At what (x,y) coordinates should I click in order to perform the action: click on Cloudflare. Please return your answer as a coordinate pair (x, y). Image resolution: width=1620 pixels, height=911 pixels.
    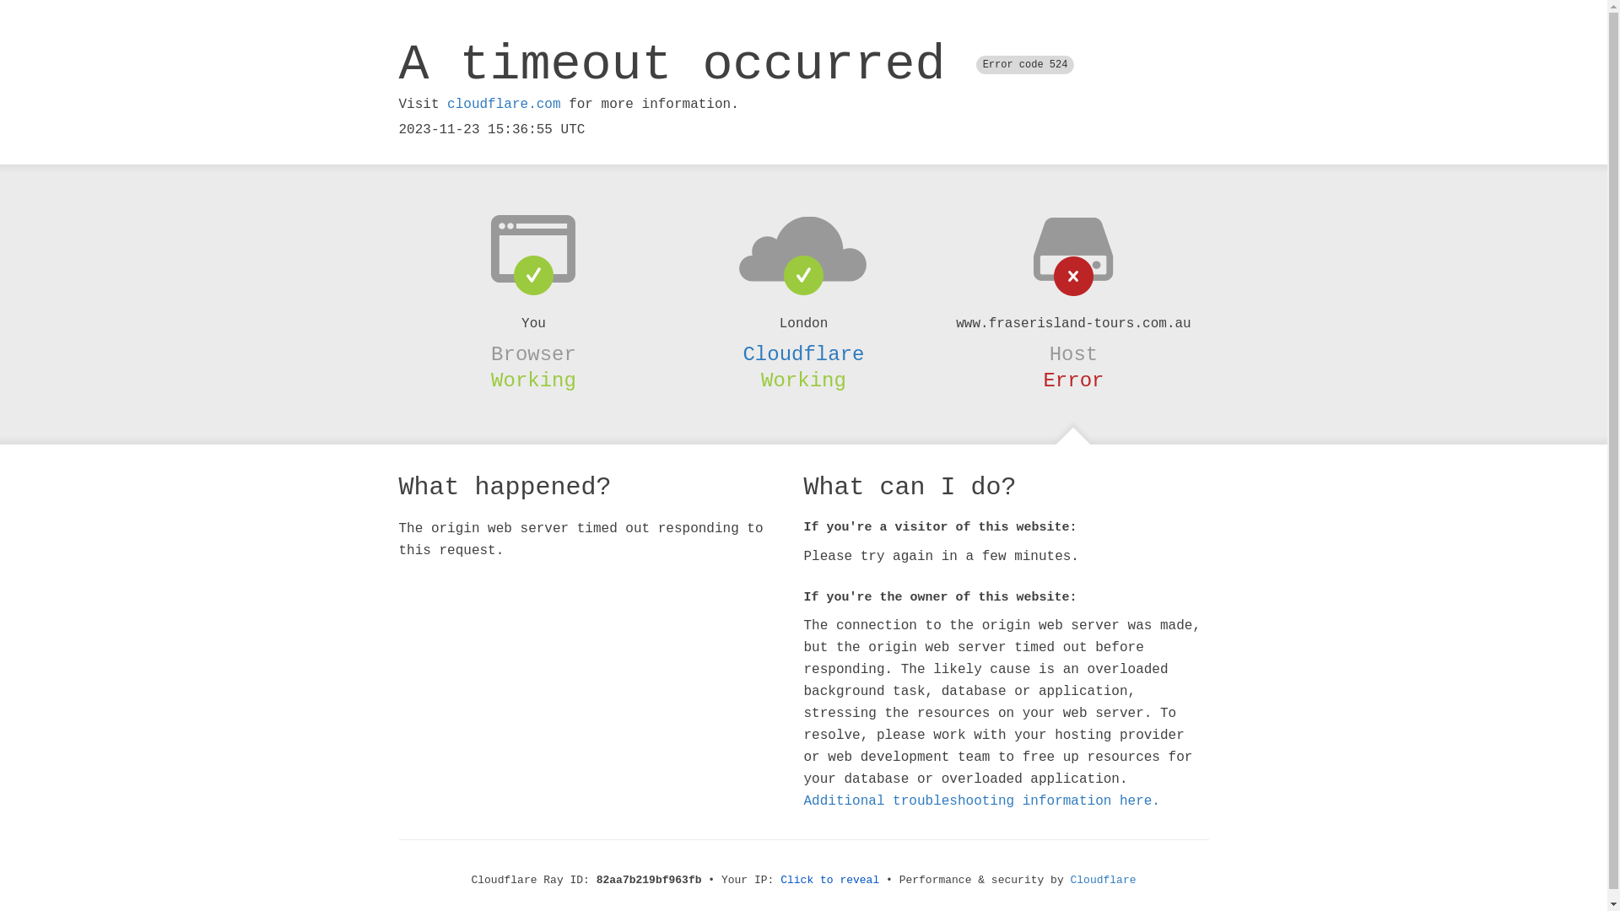
    Looking at the image, I should click on (1104, 881).